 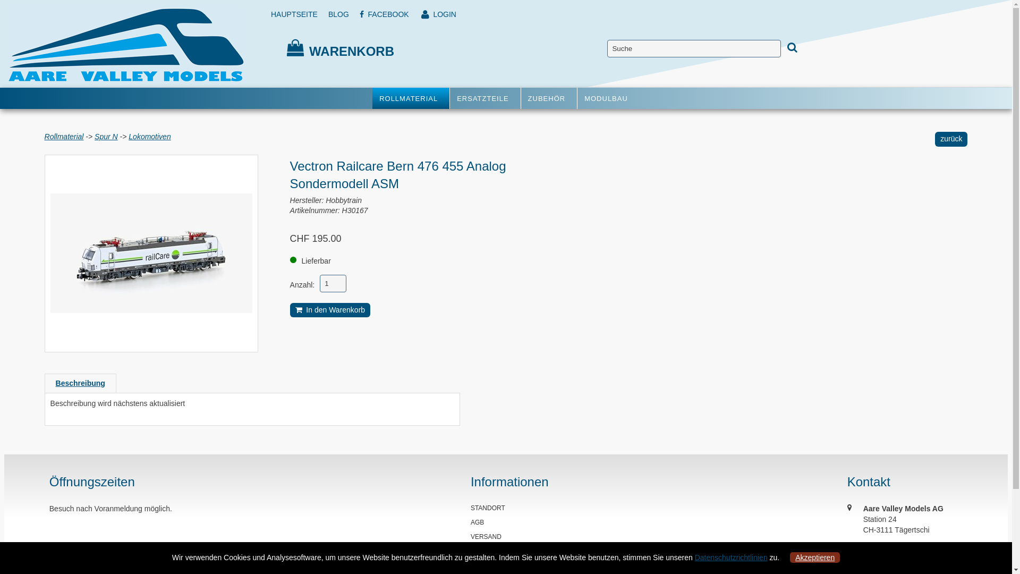 What do you see at coordinates (485, 98) in the screenshot?
I see `ERSATZTEILE` at bounding box center [485, 98].